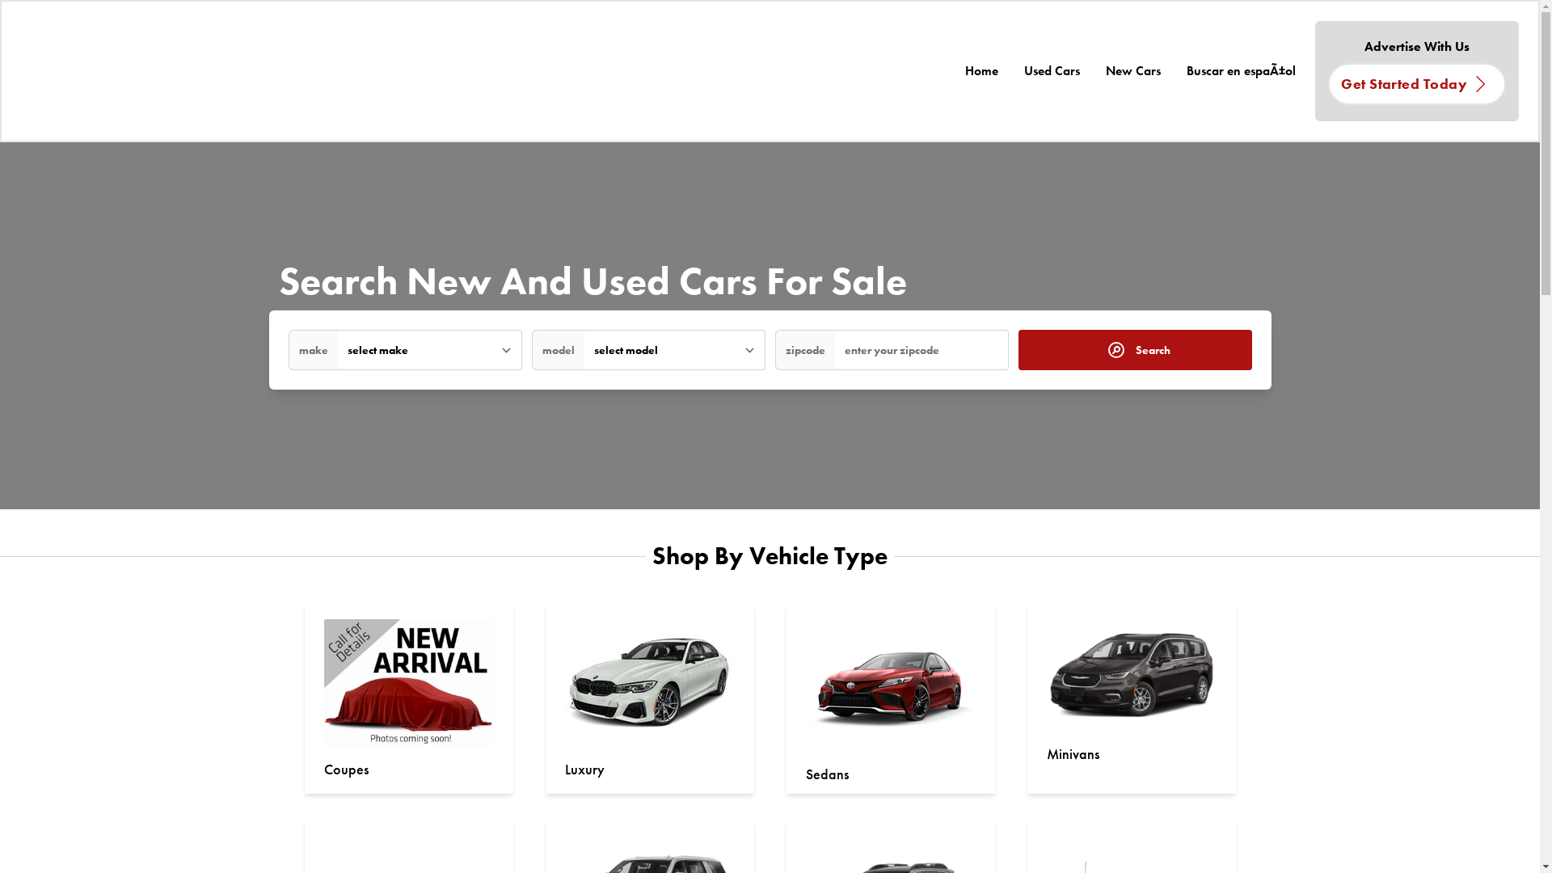 The width and height of the screenshot is (1552, 873). What do you see at coordinates (981, 71) in the screenshot?
I see `Home` at bounding box center [981, 71].